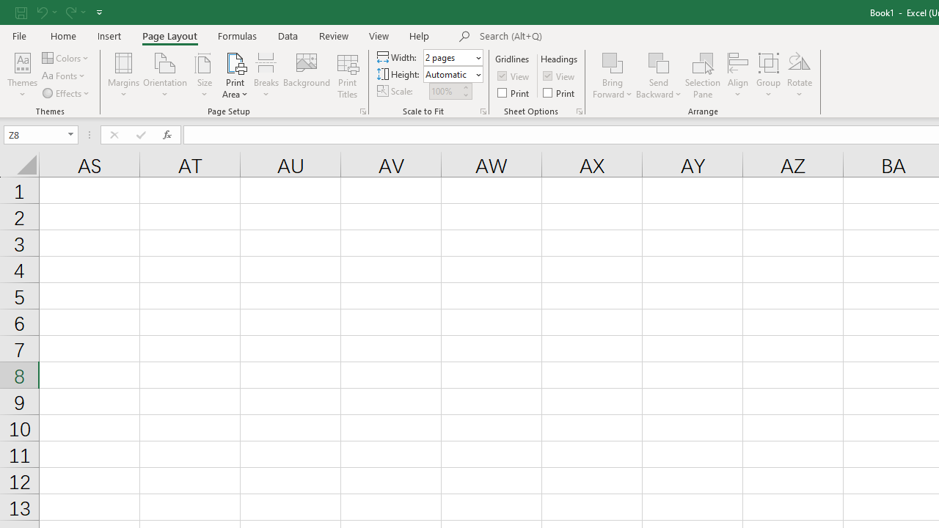 This screenshot has width=939, height=528. What do you see at coordinates (453, 57) in the screenshot?
I see `Width` at bounding box center [453, 57].